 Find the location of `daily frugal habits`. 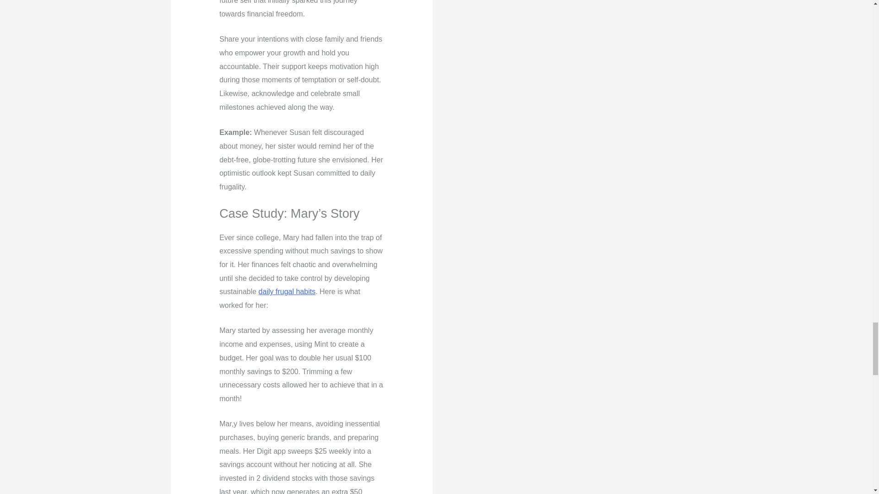

daily frugal habits is located at coordinates (287, 291).